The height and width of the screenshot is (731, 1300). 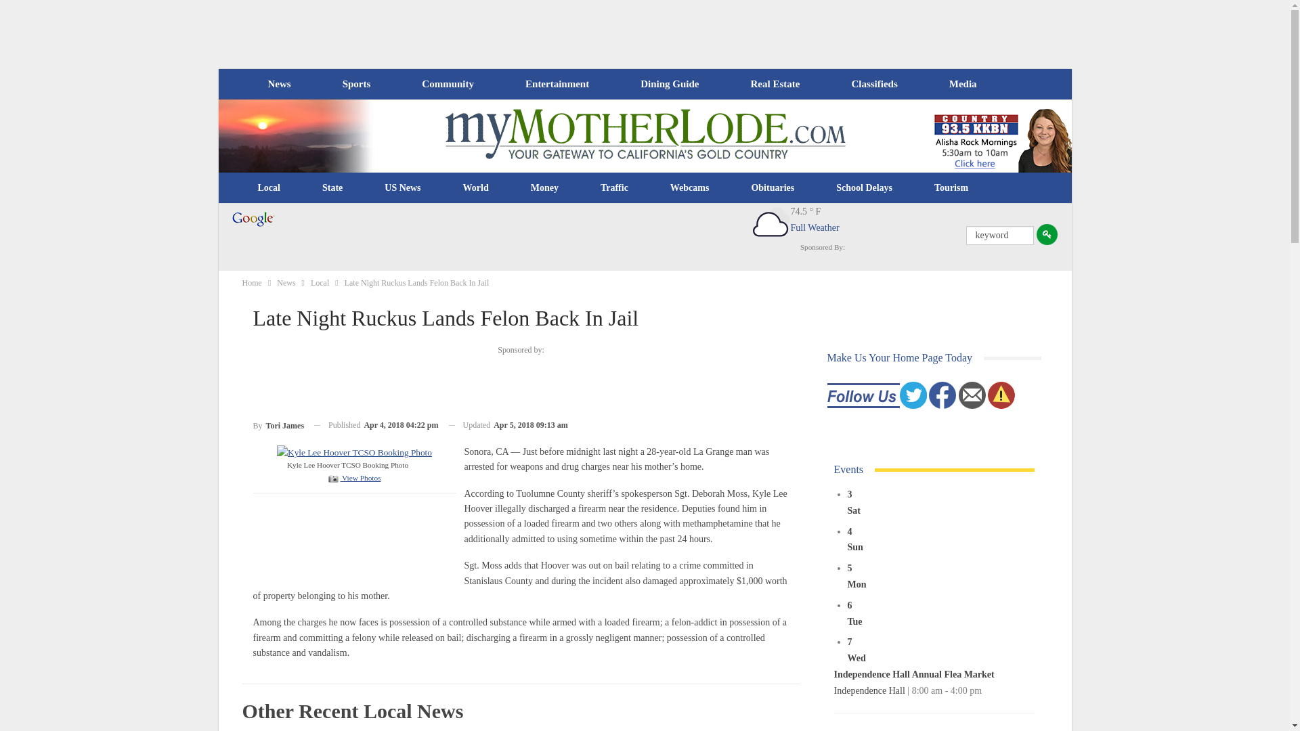 I want to click on Local, so click(x=269, y=188).